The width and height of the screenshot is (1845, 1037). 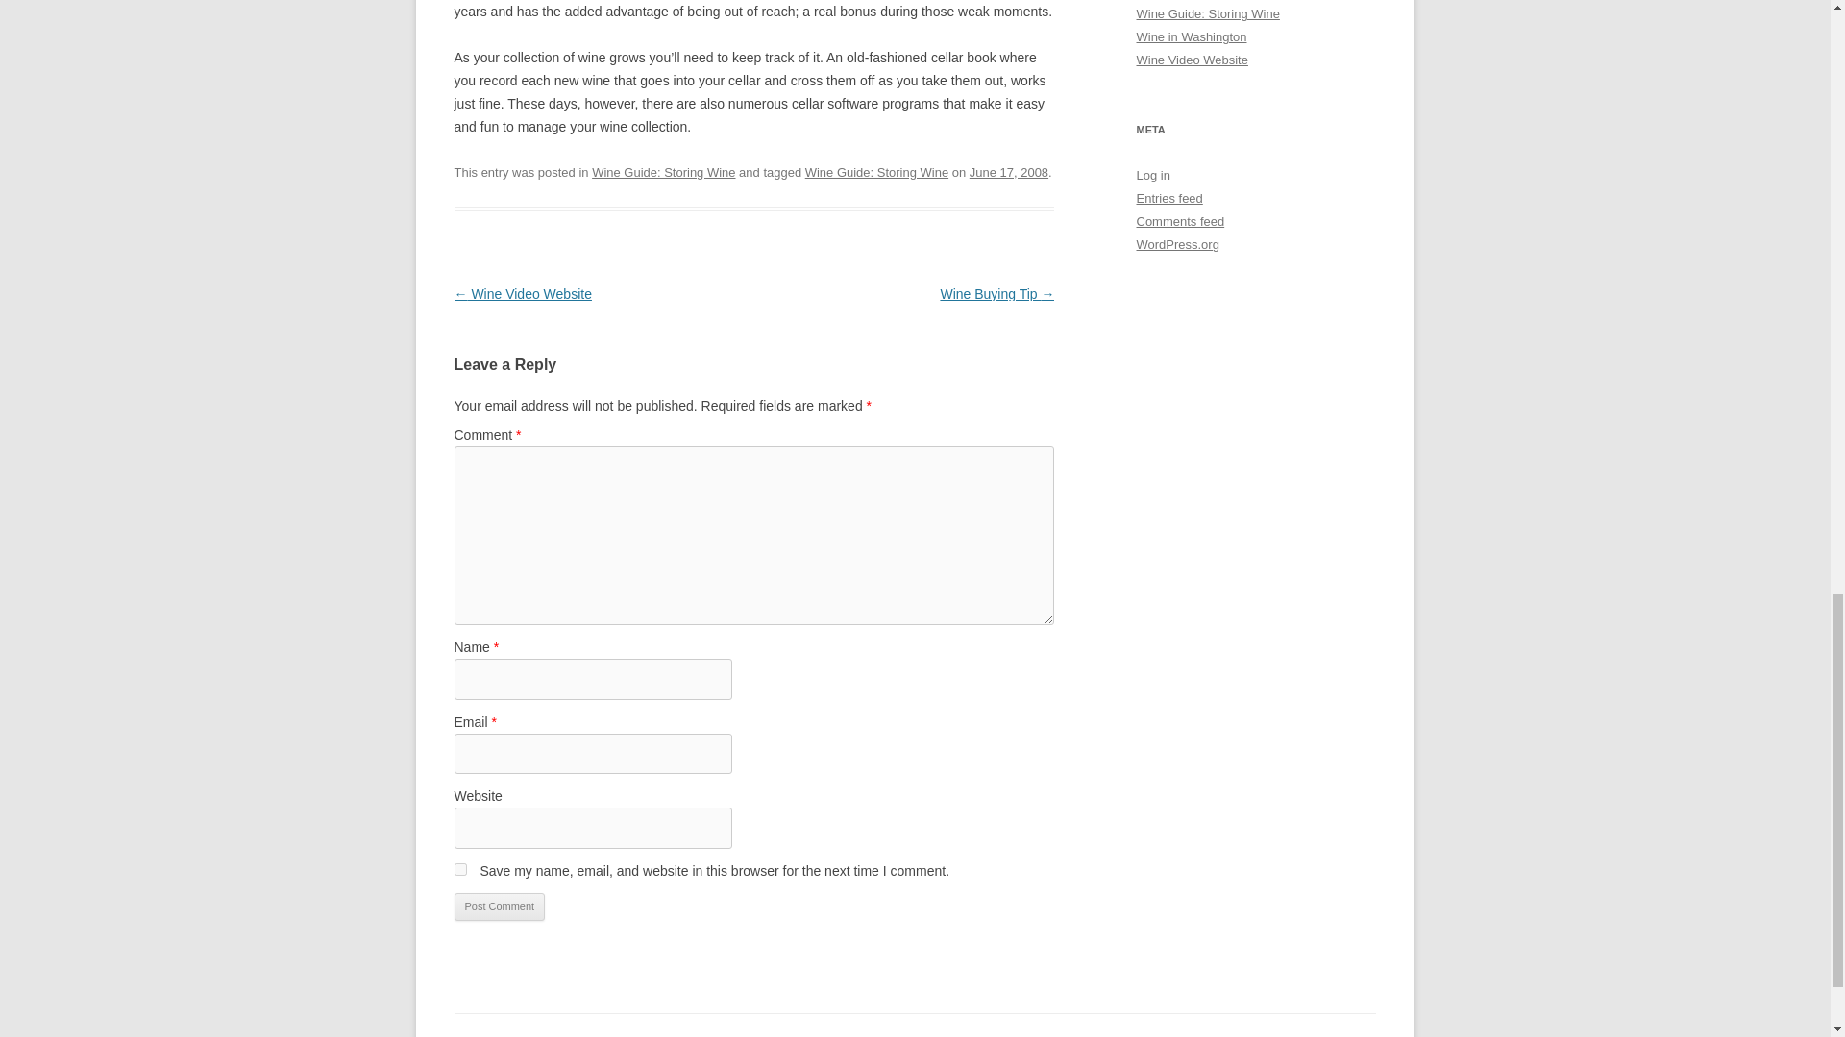 What do you see at coordinates (663, 171) in the screenshot?
I see `Wine Guide: Storing Wine` at bounding box center [663, 171].